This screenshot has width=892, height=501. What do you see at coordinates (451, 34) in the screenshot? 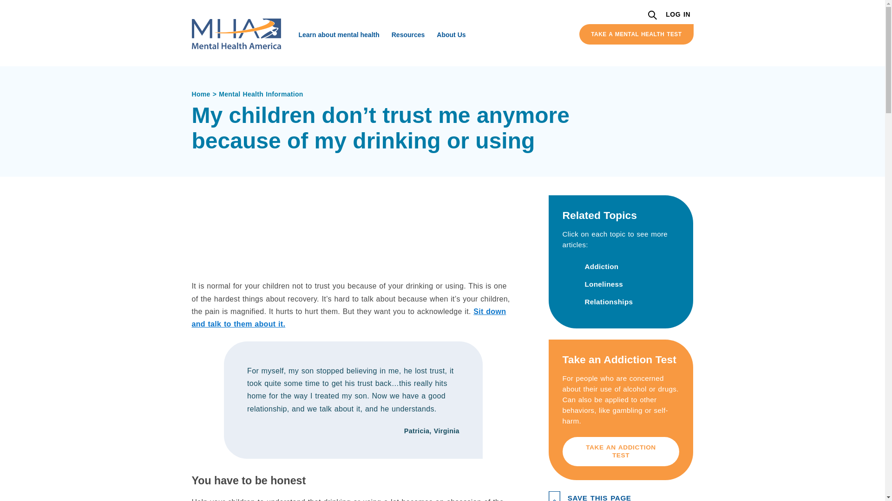
I see `About Us` at bounding box center [451, 34].